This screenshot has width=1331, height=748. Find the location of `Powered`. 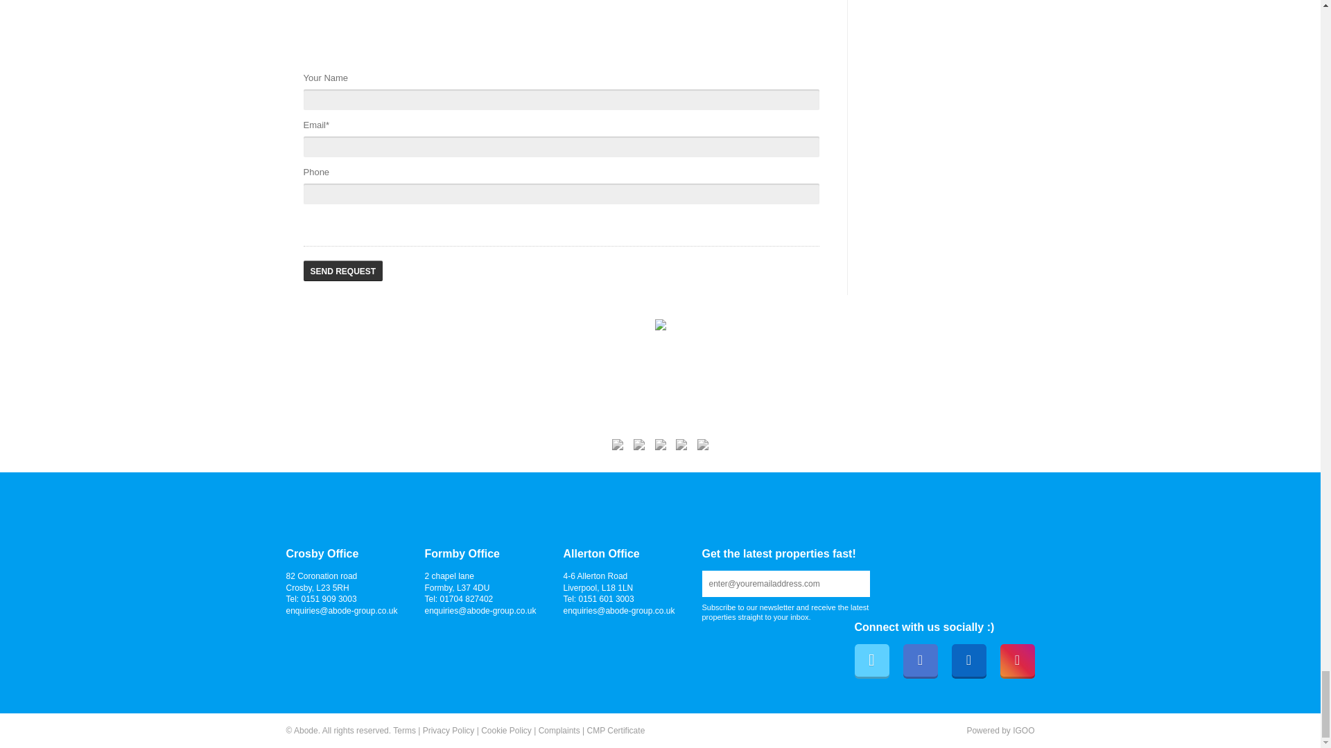

Powered is located at coordinates (982, 730).